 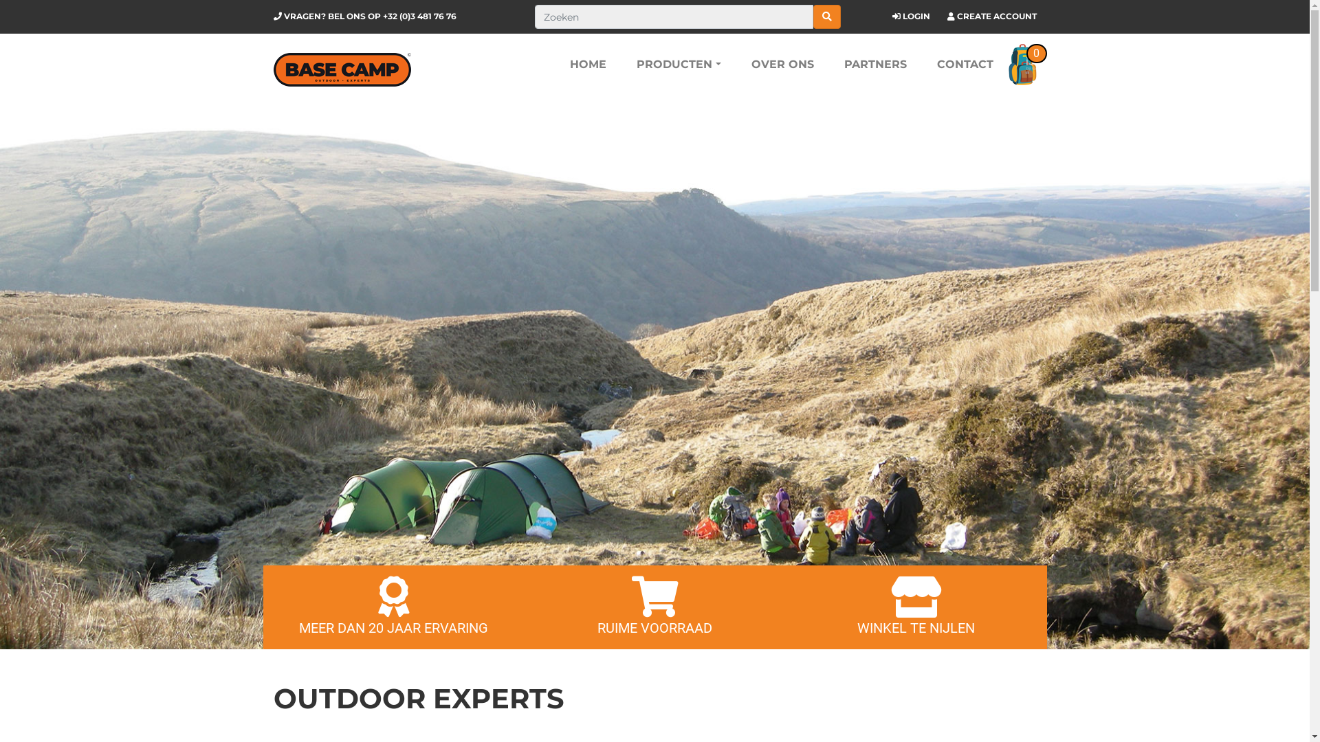 What do you see at coordinates (965, 65) in the screenshot?
I see `CONTACT` at bounding box center [965, 65].